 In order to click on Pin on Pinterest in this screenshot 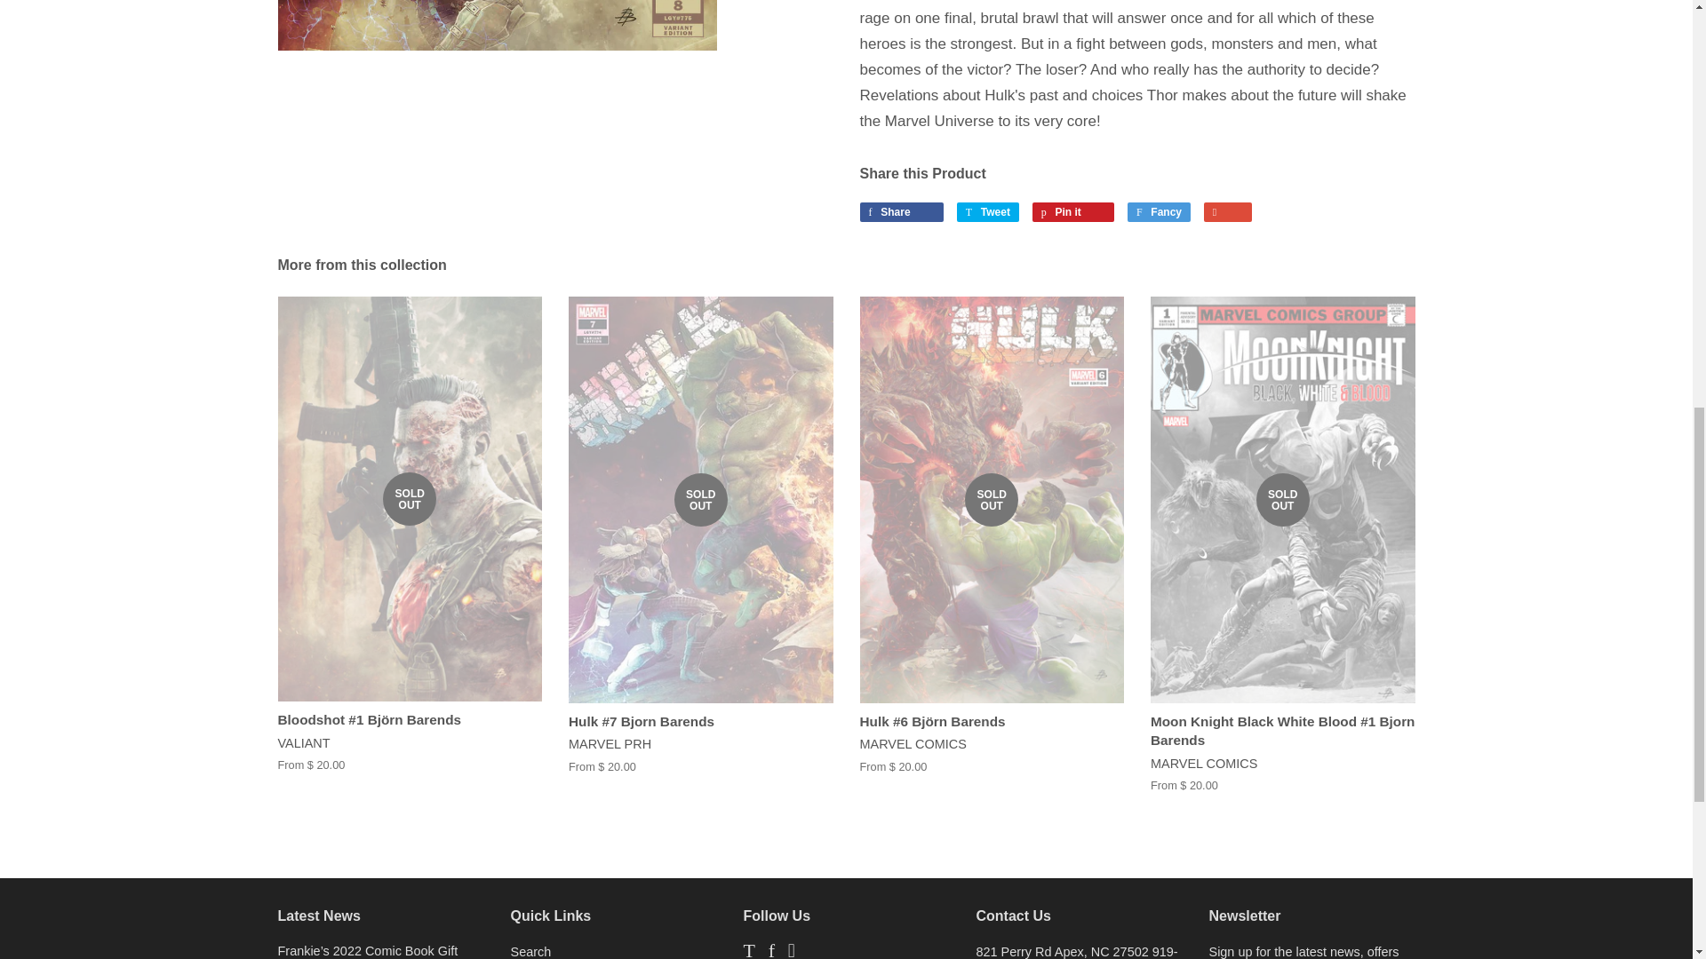, I will do `click(1159, 211)`.